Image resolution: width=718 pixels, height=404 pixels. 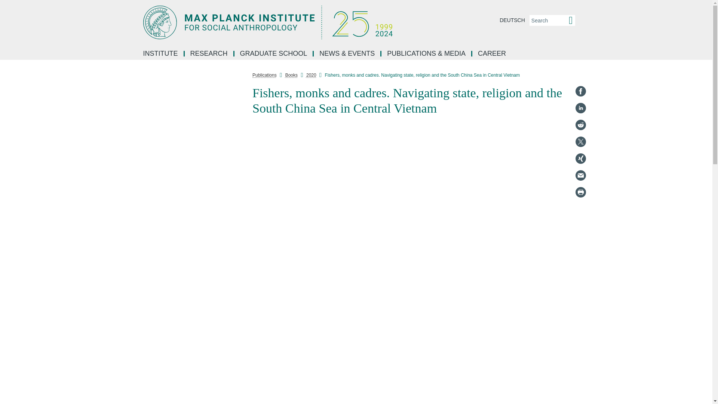 I want to click on Reddit, so click(x=580, y=125).